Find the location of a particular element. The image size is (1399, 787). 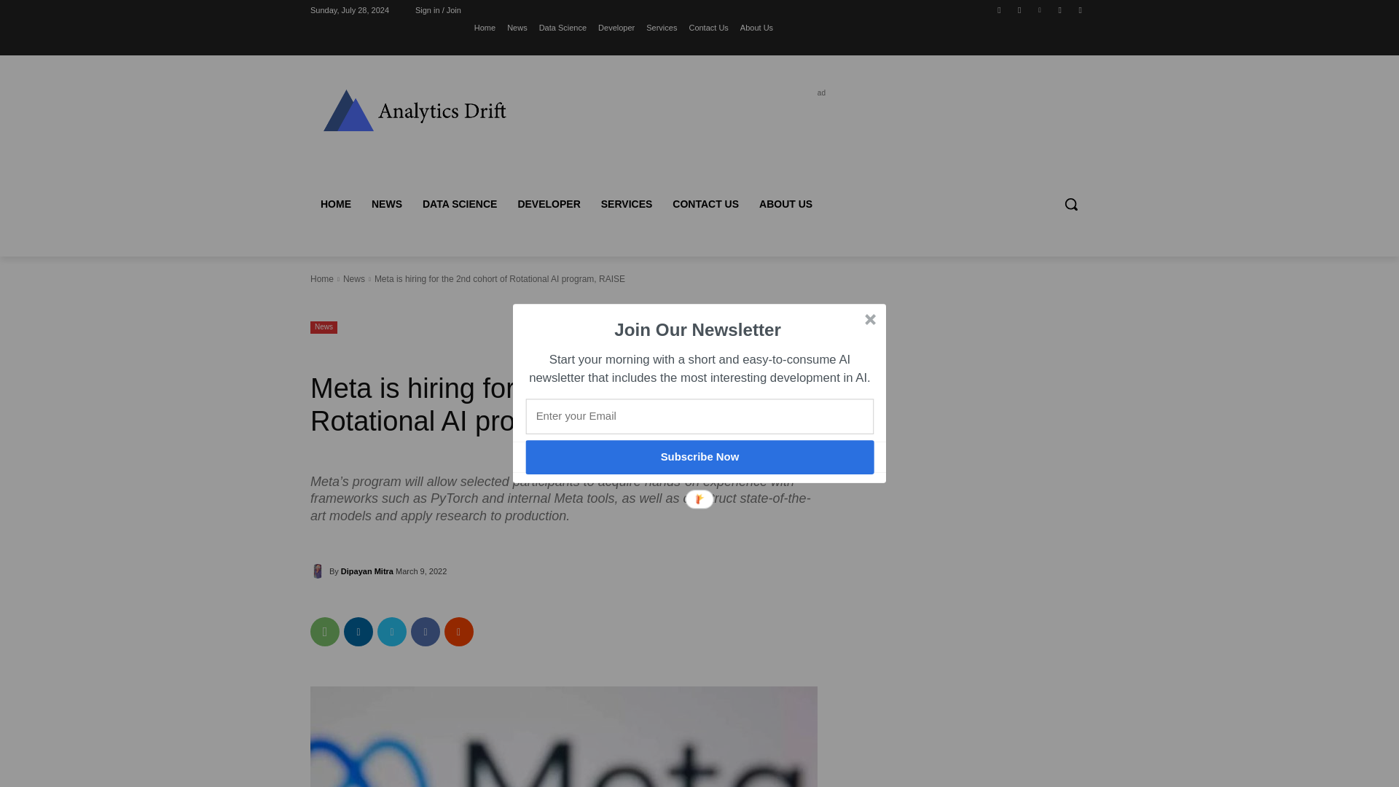

Telegram is located at coordinates (1059, 9).